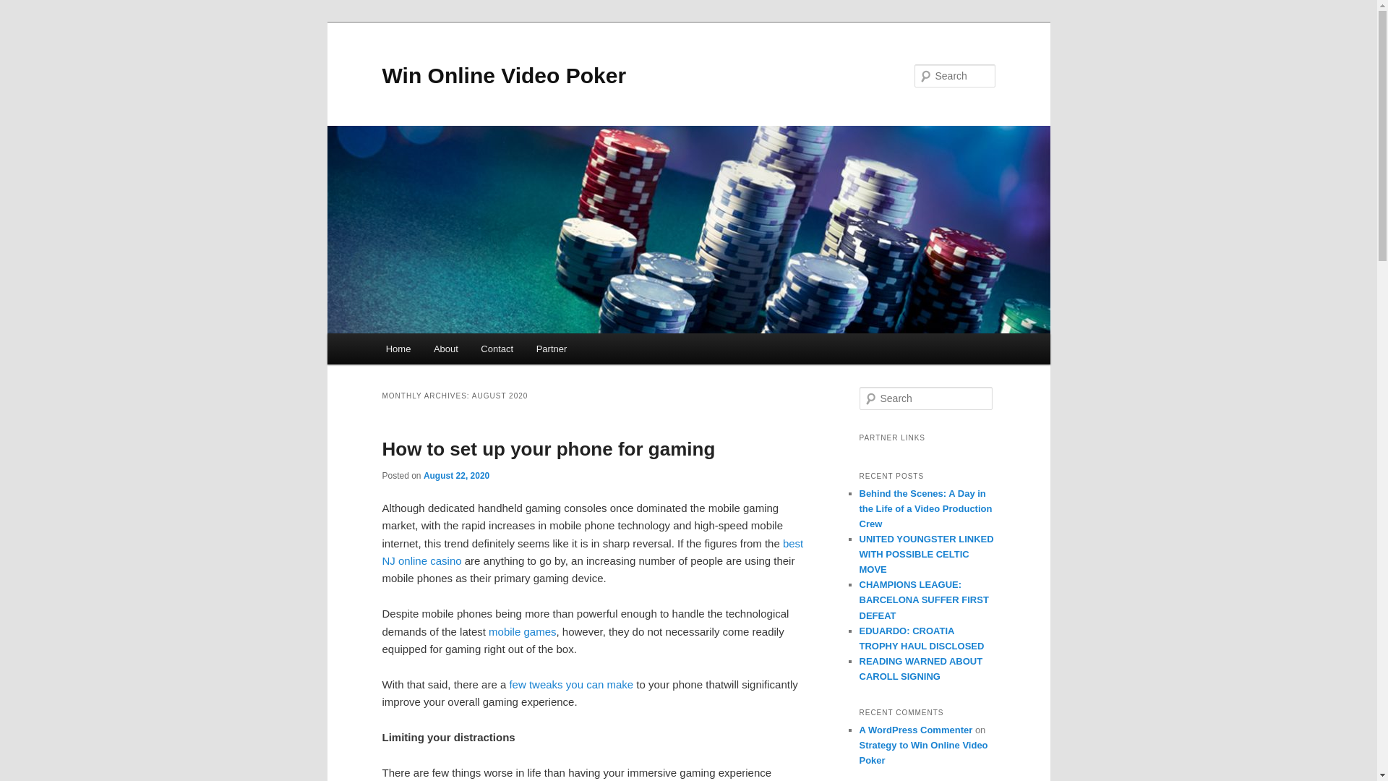 The image size is (1388, 781). What do you see at coordinates (921, 668) in the screenshot?
I see `READING WARNED ABOUT CAROLL SIGNING` at bounding box center [921, 668].